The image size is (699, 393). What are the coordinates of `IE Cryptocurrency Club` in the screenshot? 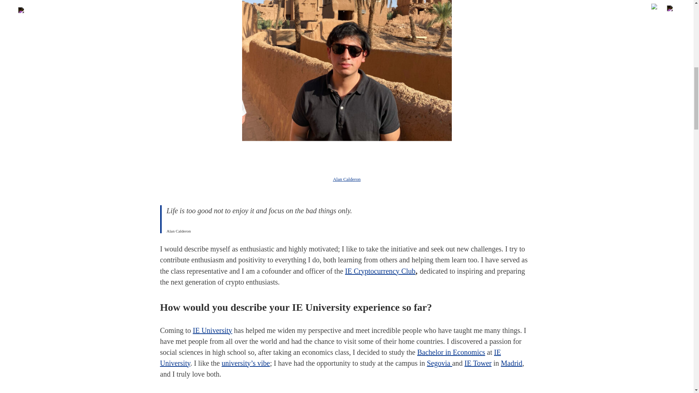 It's located at (380, 271).